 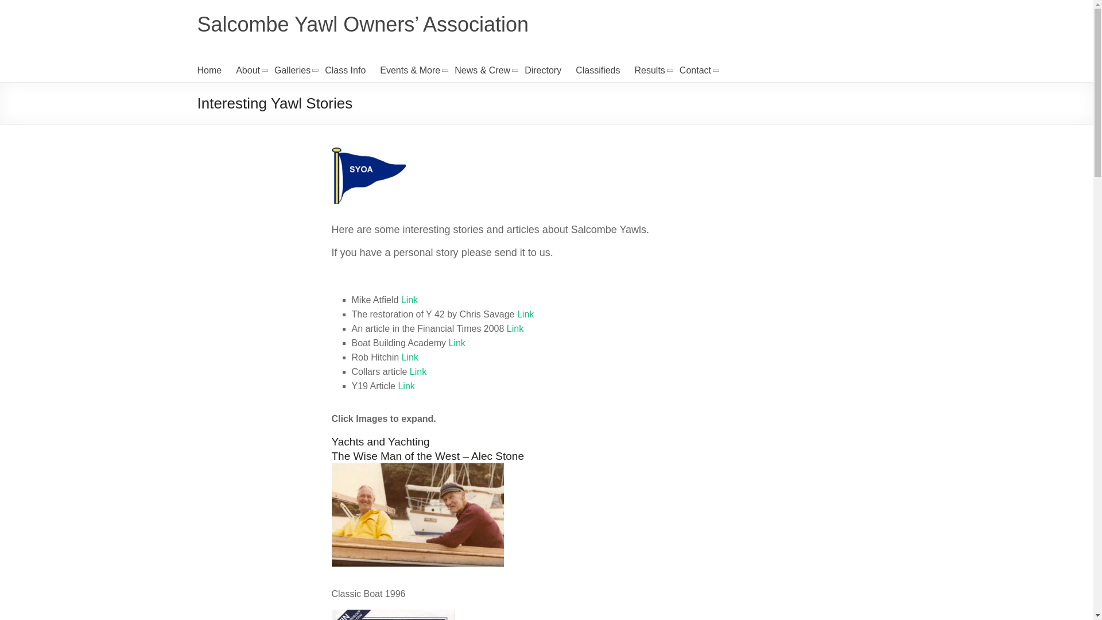 I want to click on Link, so click(x=409, y=300).